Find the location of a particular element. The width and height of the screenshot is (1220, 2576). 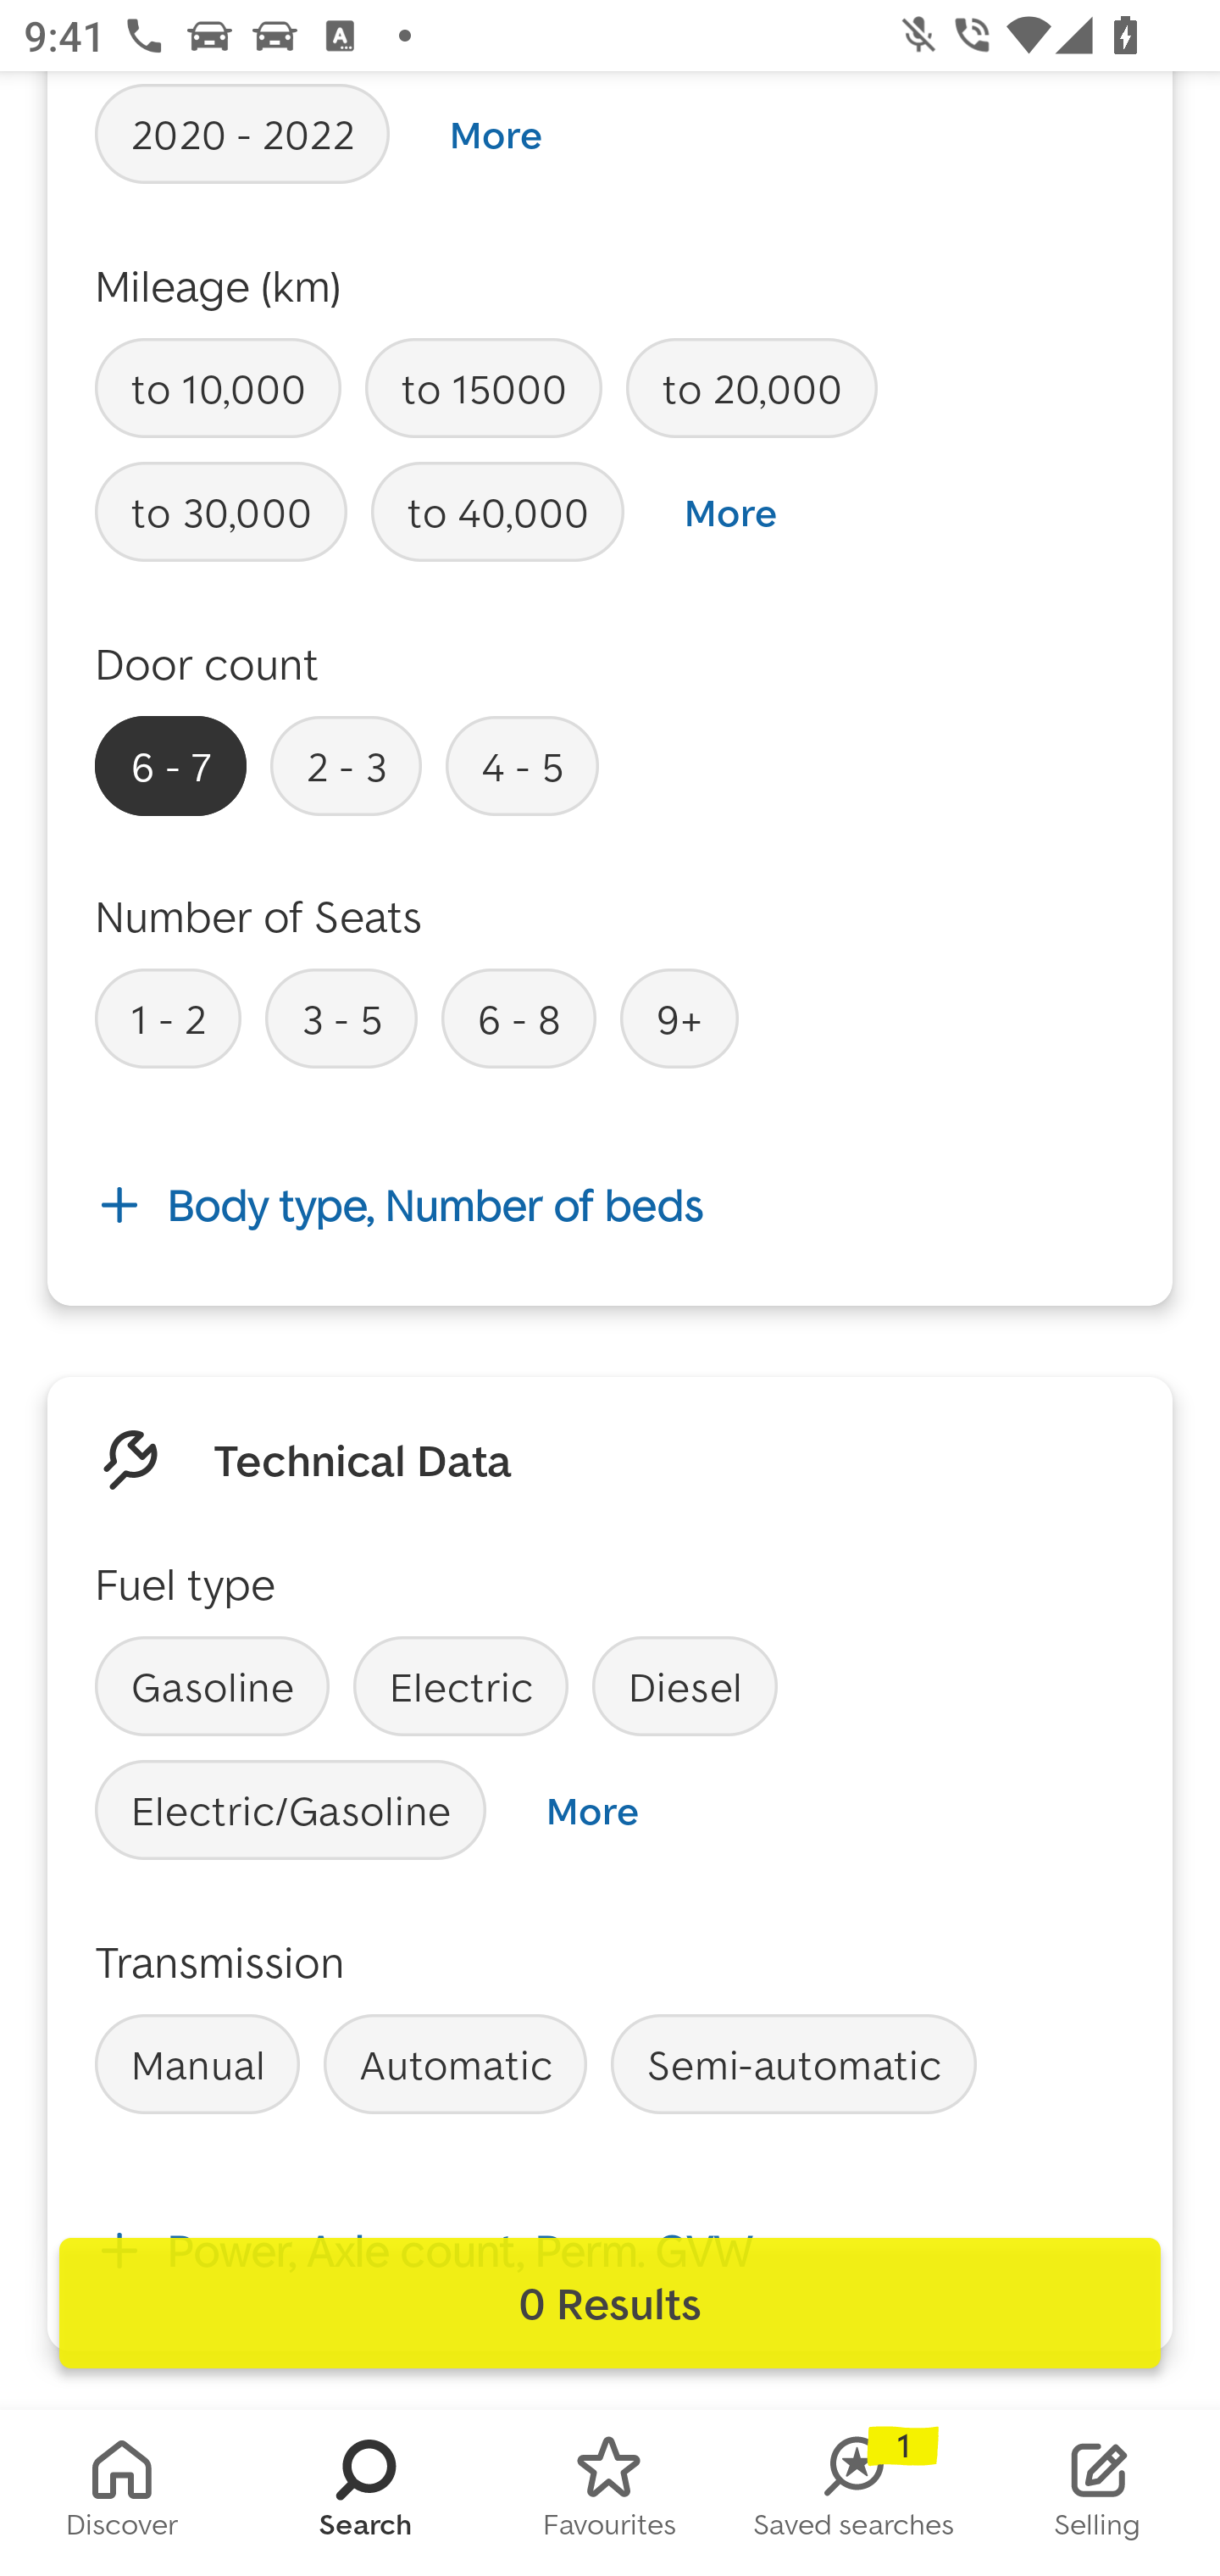

Semi-automatic is located at coordinates (794, 2064).